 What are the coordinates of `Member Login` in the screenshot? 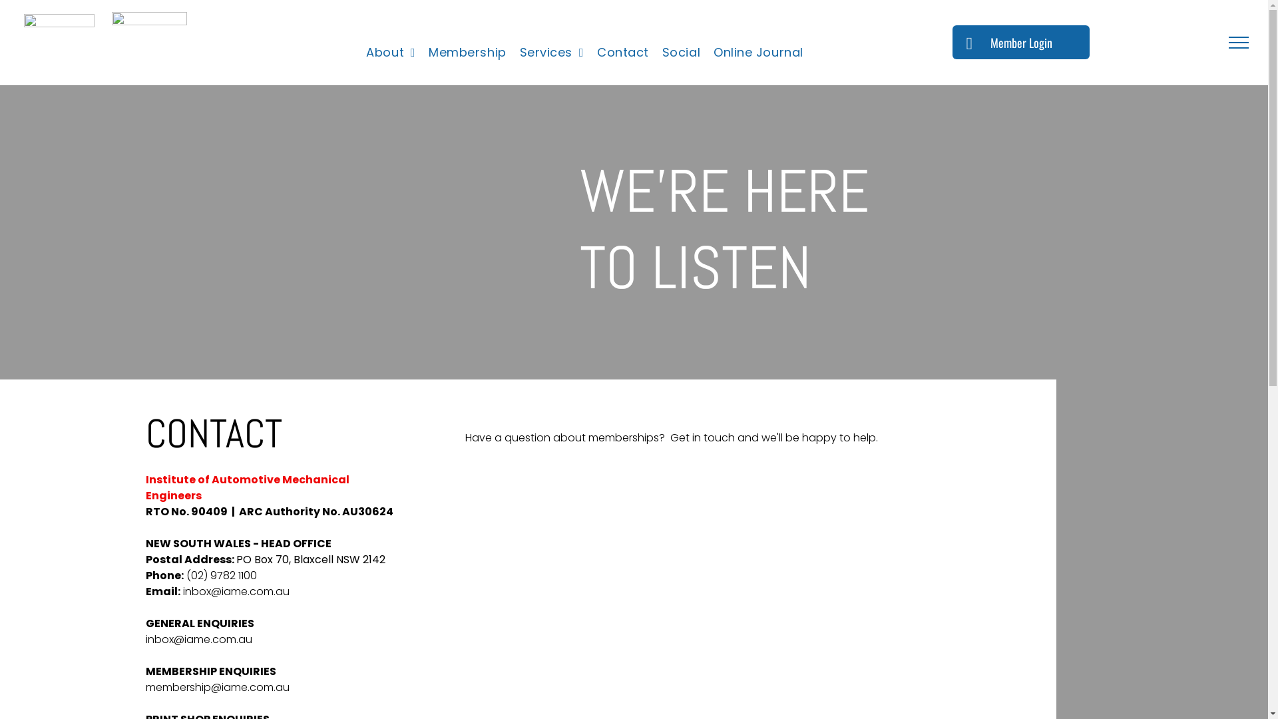 It's located at (1021, 43).